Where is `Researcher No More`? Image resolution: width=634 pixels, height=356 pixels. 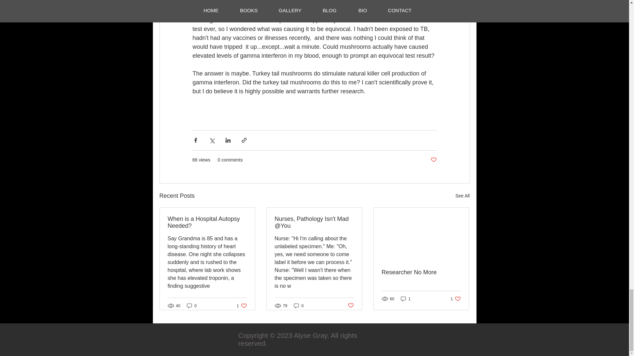 Researcher No More is located at coordinates (242, 306).